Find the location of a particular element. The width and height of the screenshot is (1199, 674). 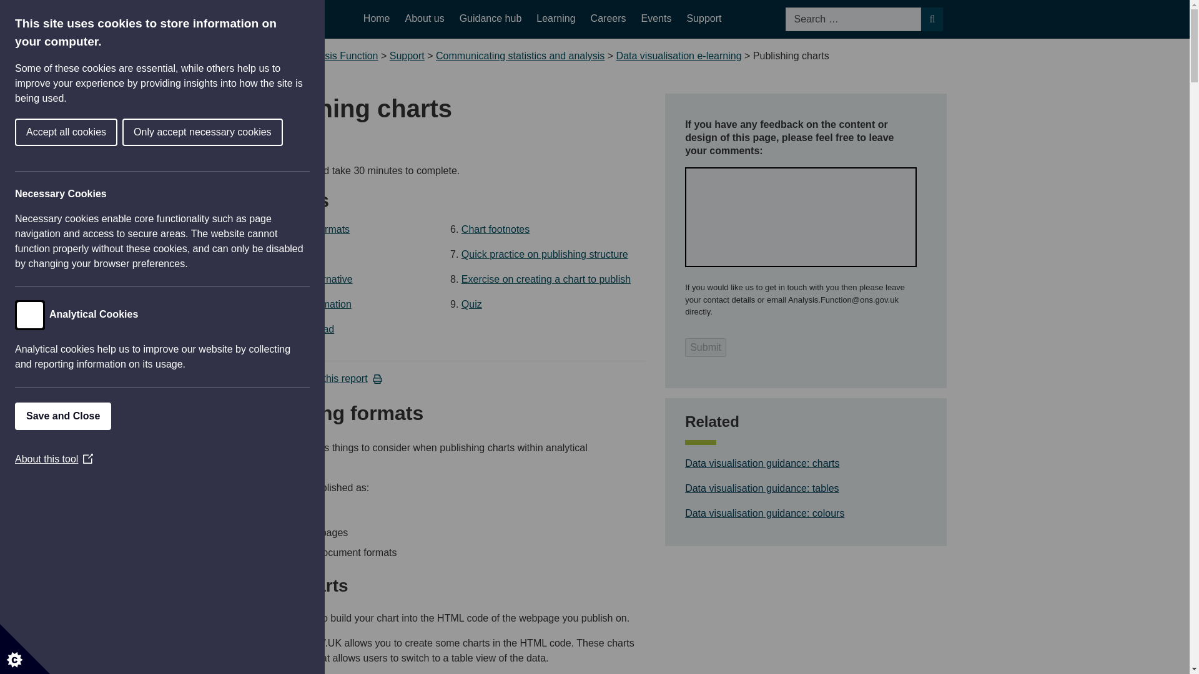

Source information is located at coordinates (354, 304).